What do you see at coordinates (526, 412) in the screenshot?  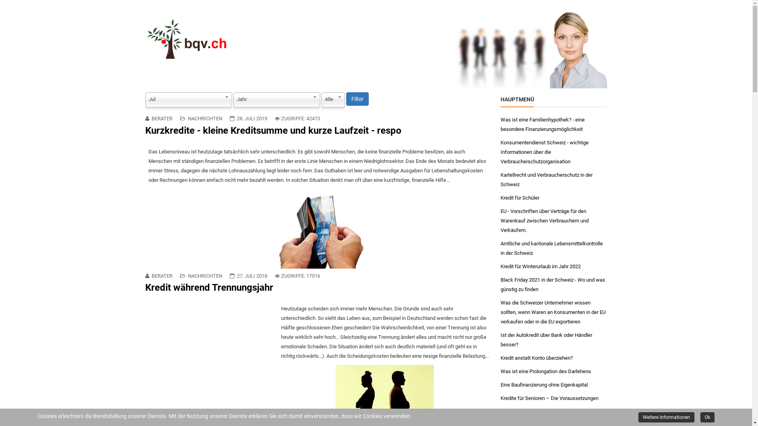 I see `Ein Schufafreier Kredit` at bounding box center [526, 412].